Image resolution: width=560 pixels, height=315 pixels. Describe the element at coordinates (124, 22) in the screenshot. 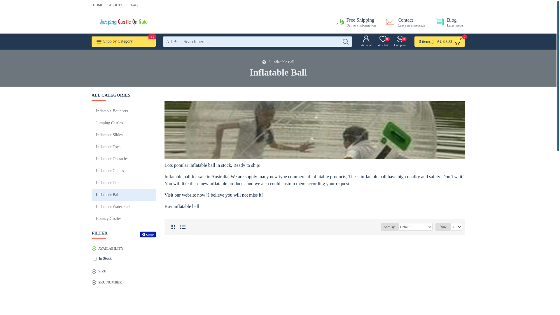

I see `jumpingcastleonsale.com.au` at that location.